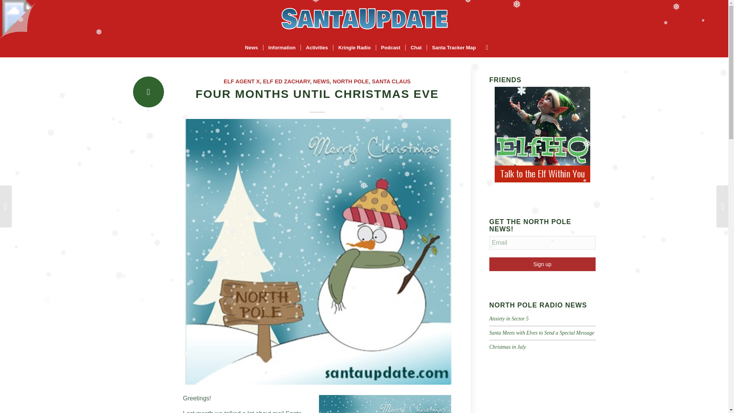  Describe the element at coordinates (282, 48) in the screenshot. I see `Information` at that location.